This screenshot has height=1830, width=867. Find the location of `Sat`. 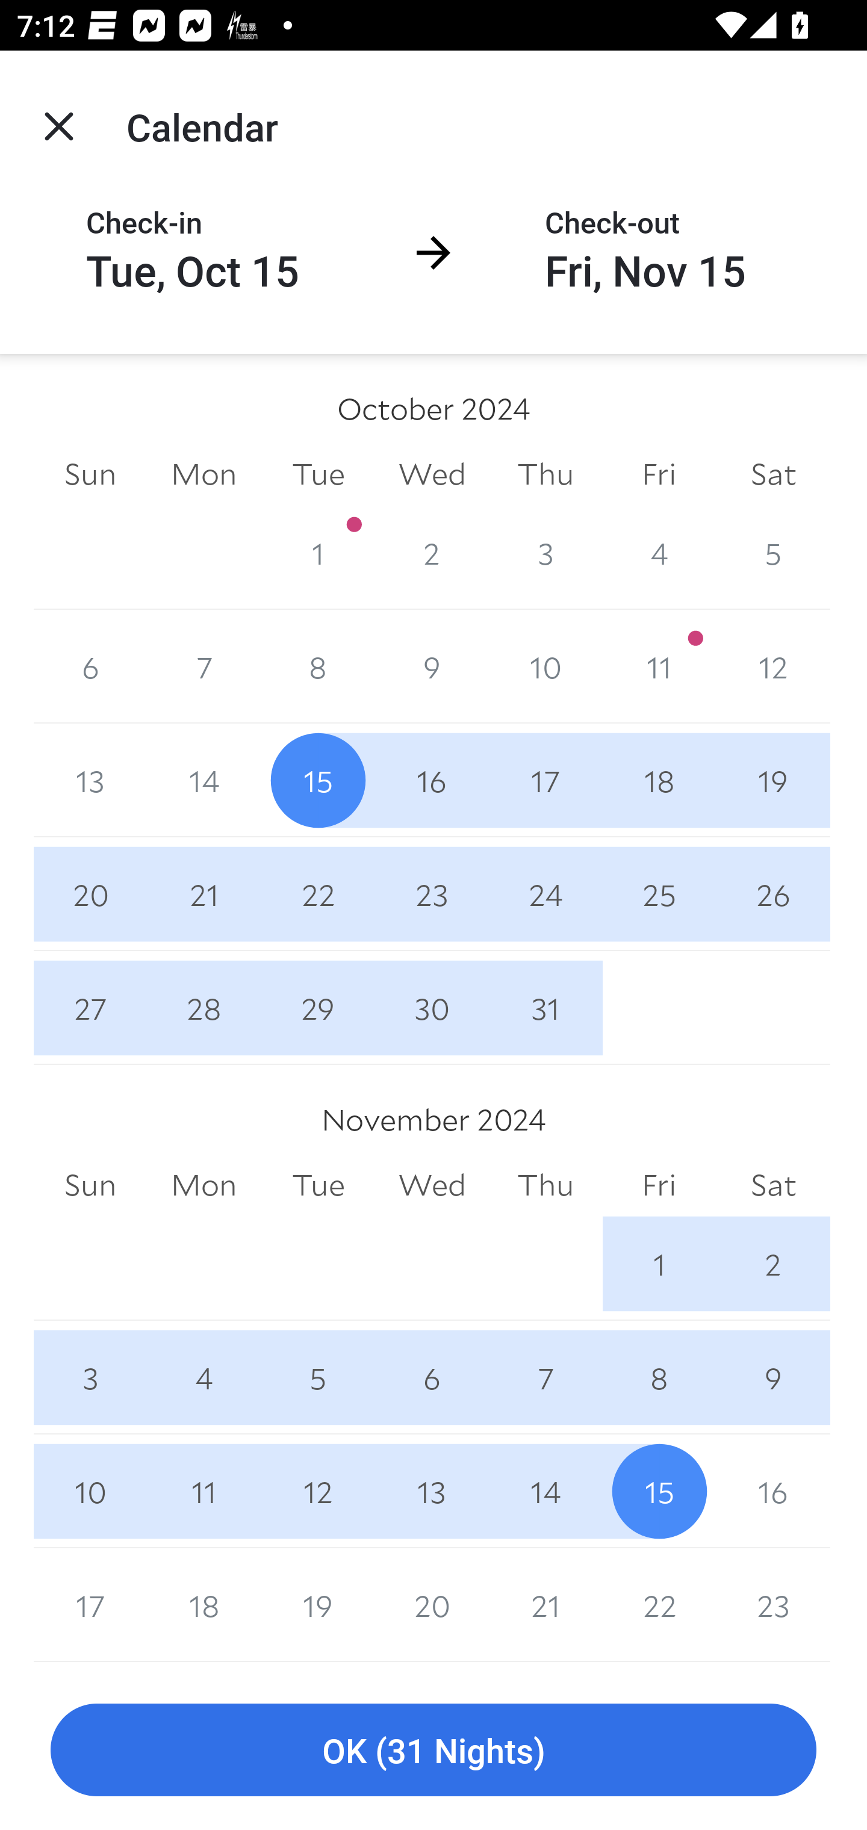

Sat is located at coordinates (773, 1186).